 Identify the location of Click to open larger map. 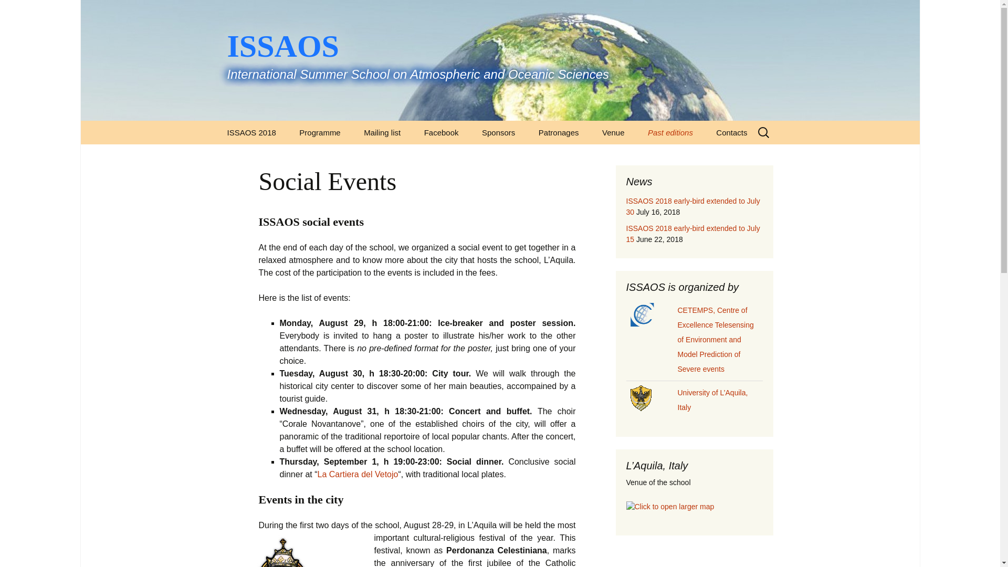
(670, 506).